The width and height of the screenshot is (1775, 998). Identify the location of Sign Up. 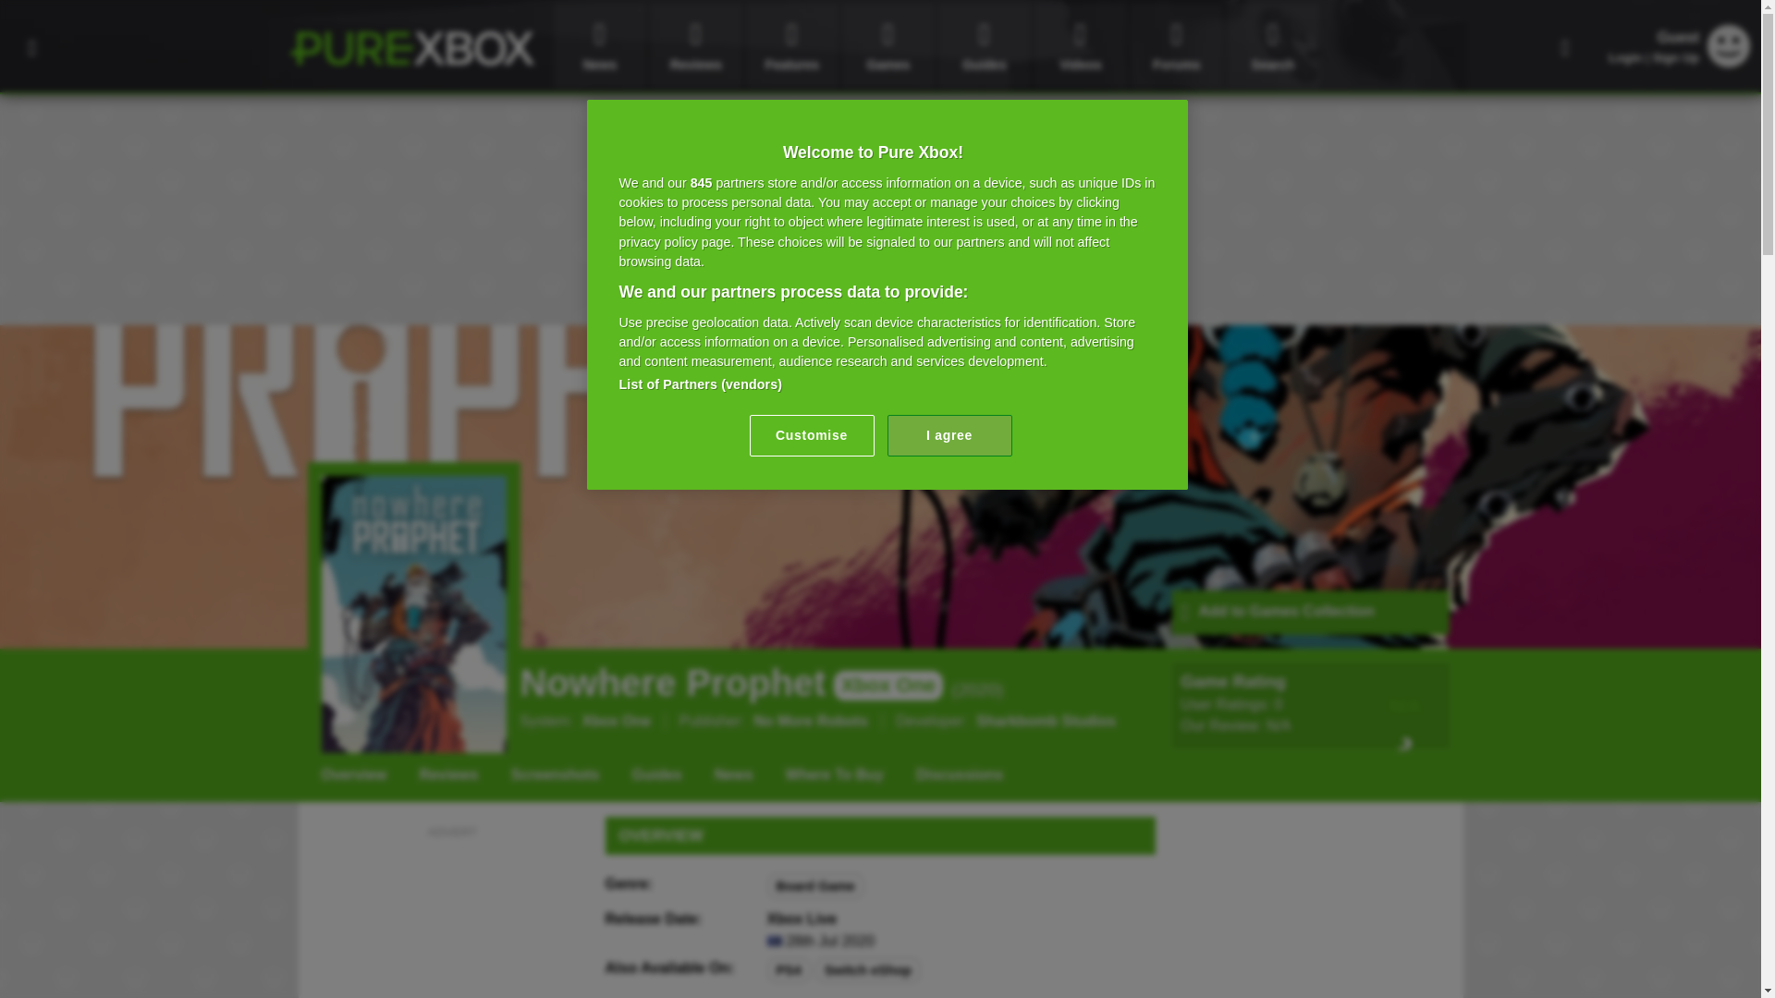
(1675, 57).